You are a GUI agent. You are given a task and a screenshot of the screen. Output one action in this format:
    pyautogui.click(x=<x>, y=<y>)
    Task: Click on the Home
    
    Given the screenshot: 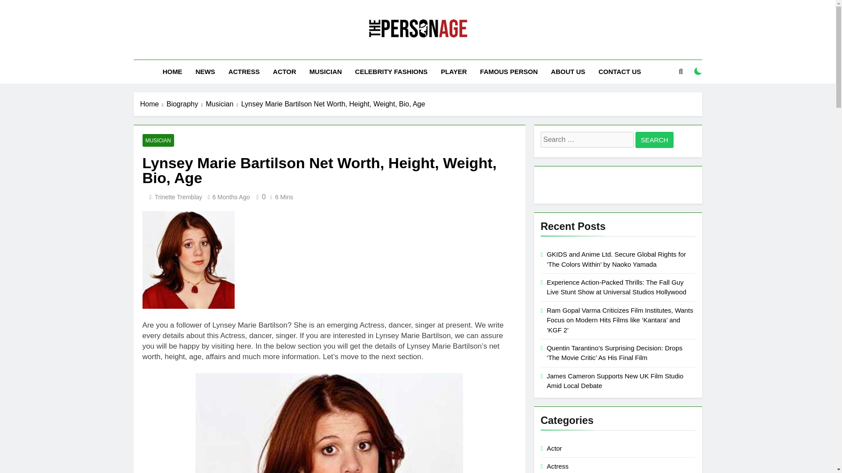 What is the action you would take?
    pyautogui.click(x=153, y=104)
    